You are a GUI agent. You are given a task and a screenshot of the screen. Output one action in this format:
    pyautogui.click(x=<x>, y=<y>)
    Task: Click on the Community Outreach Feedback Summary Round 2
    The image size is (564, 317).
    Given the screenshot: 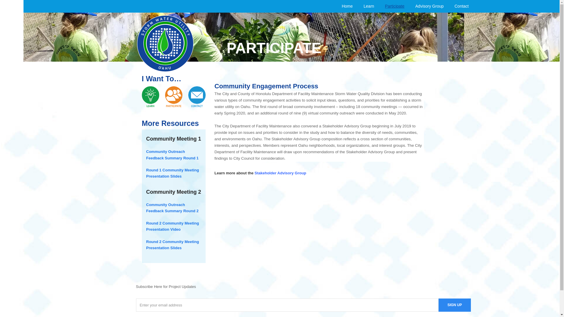 What is the action you would take?
    pyautogui.click(x=172, y=208)
    